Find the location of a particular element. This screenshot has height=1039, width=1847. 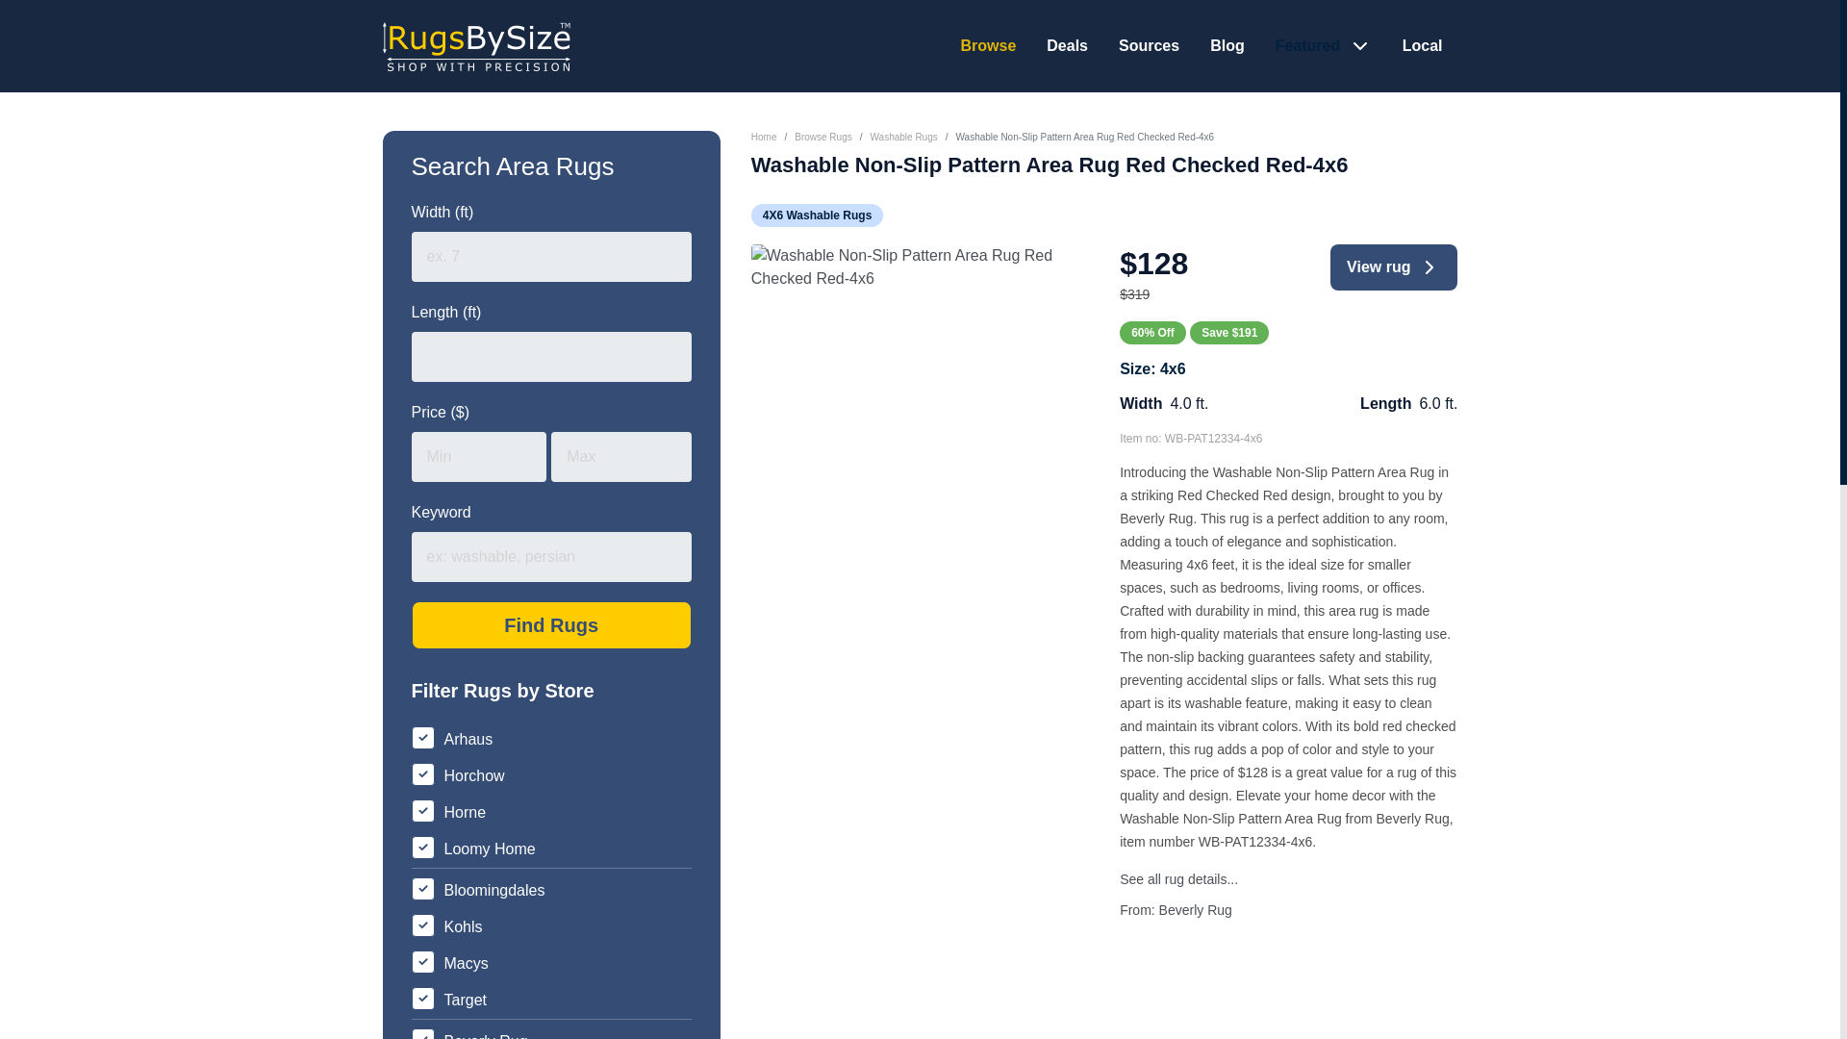

Browse Rugs is located at coordinates (822, 137).